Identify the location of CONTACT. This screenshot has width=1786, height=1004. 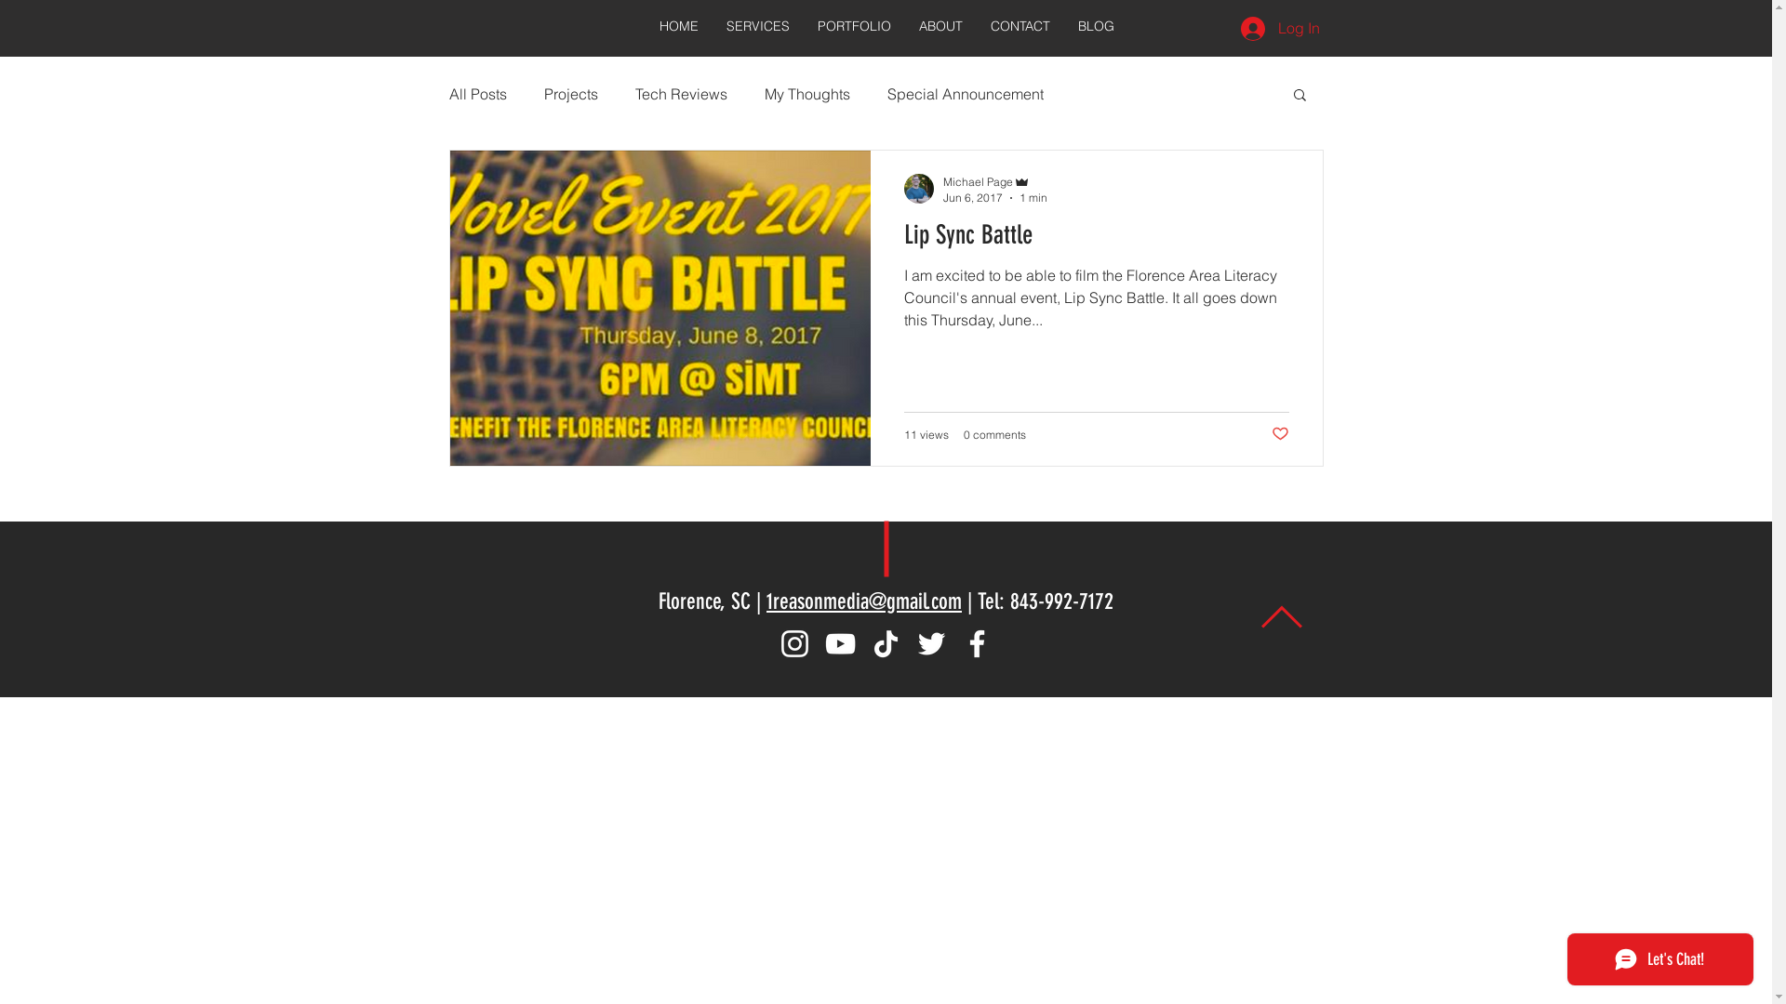
(1020, 26).